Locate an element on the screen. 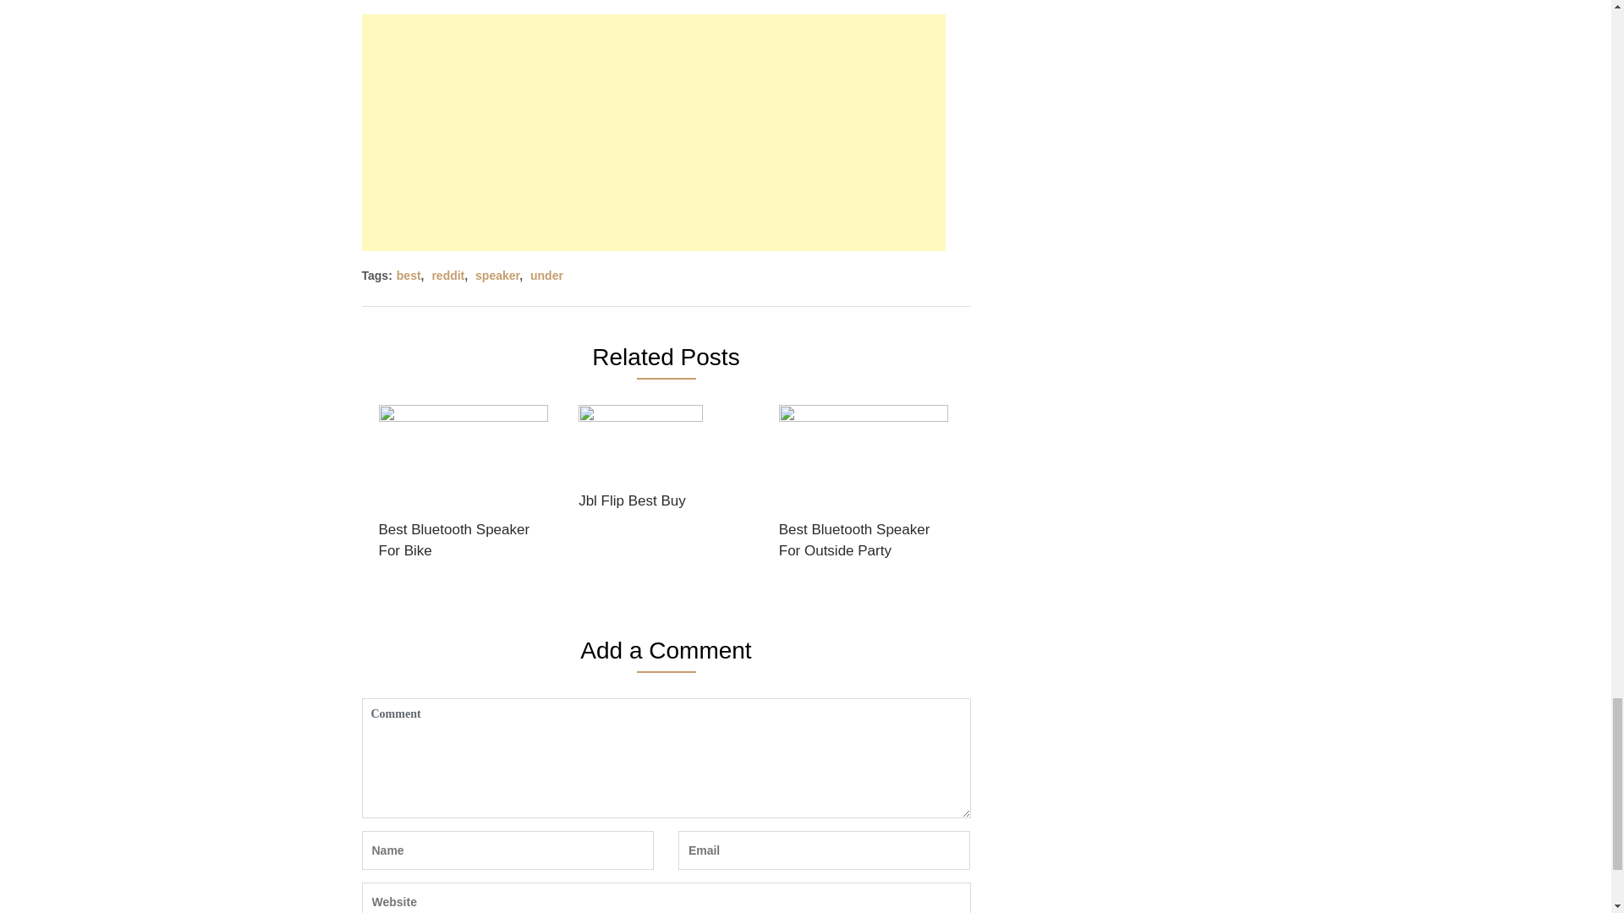 Image resolution: width=1624 pixels, height=913 pixels. Jbl Flip Best Buy is located at coordinates (640, 462).